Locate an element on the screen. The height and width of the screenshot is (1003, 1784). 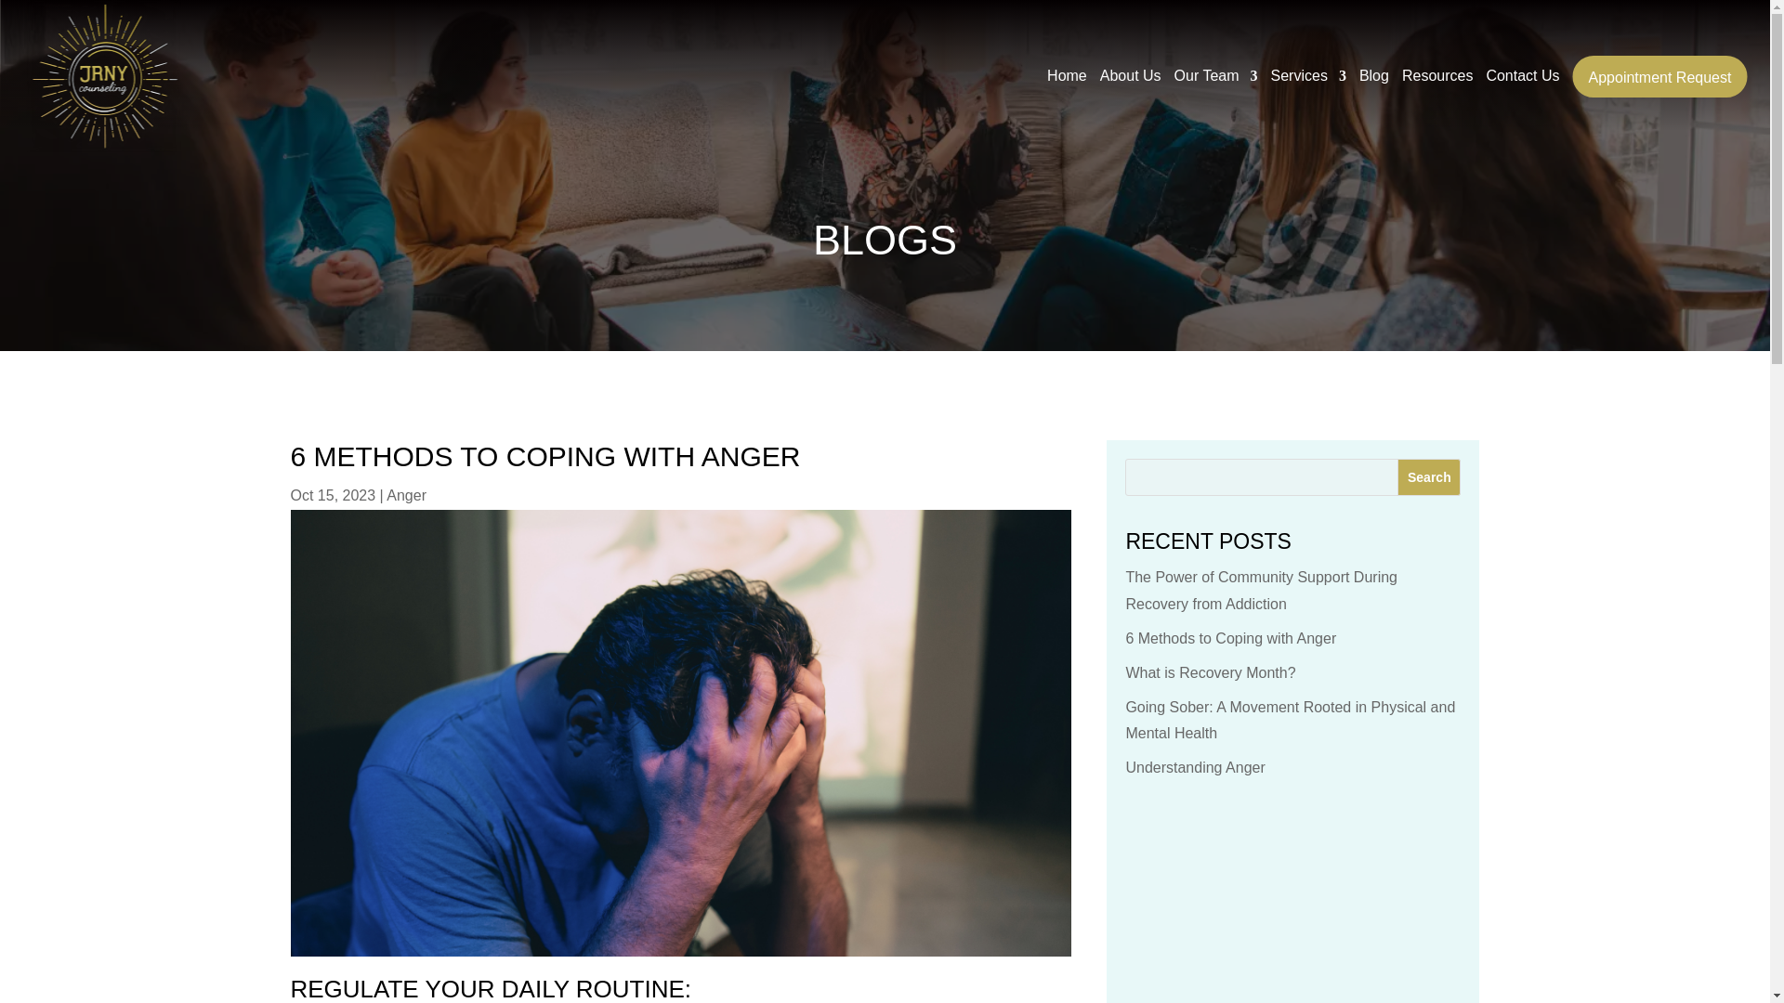
Contact Us is located at coordinates (1522, 76).